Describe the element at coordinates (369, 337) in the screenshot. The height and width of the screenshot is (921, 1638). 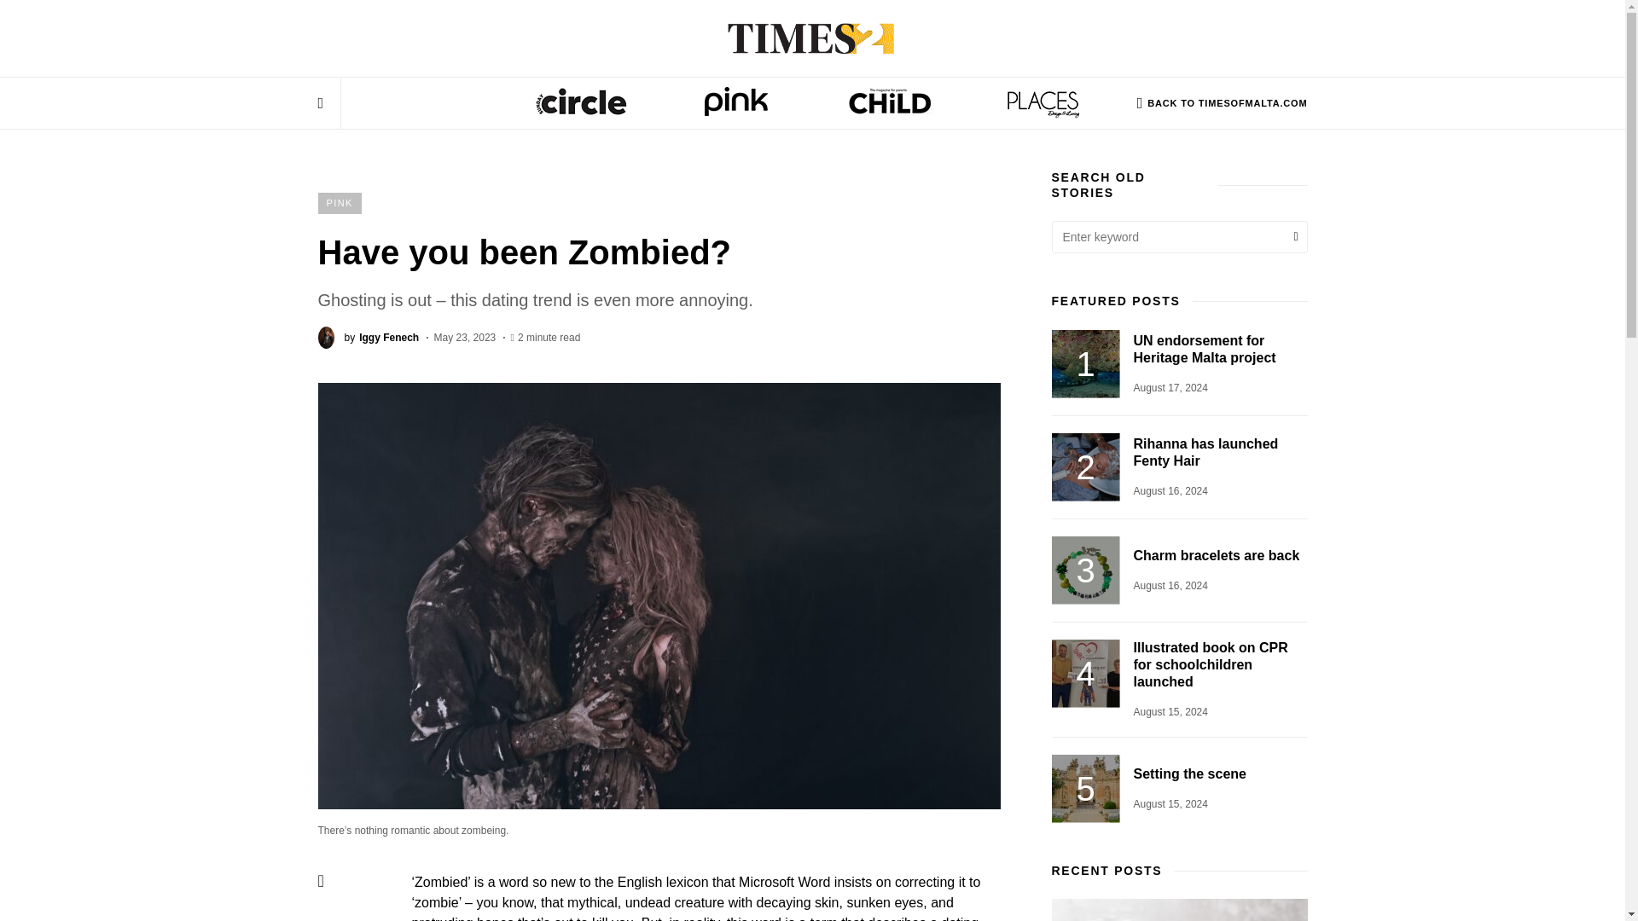
I see `PLACES` at that location.